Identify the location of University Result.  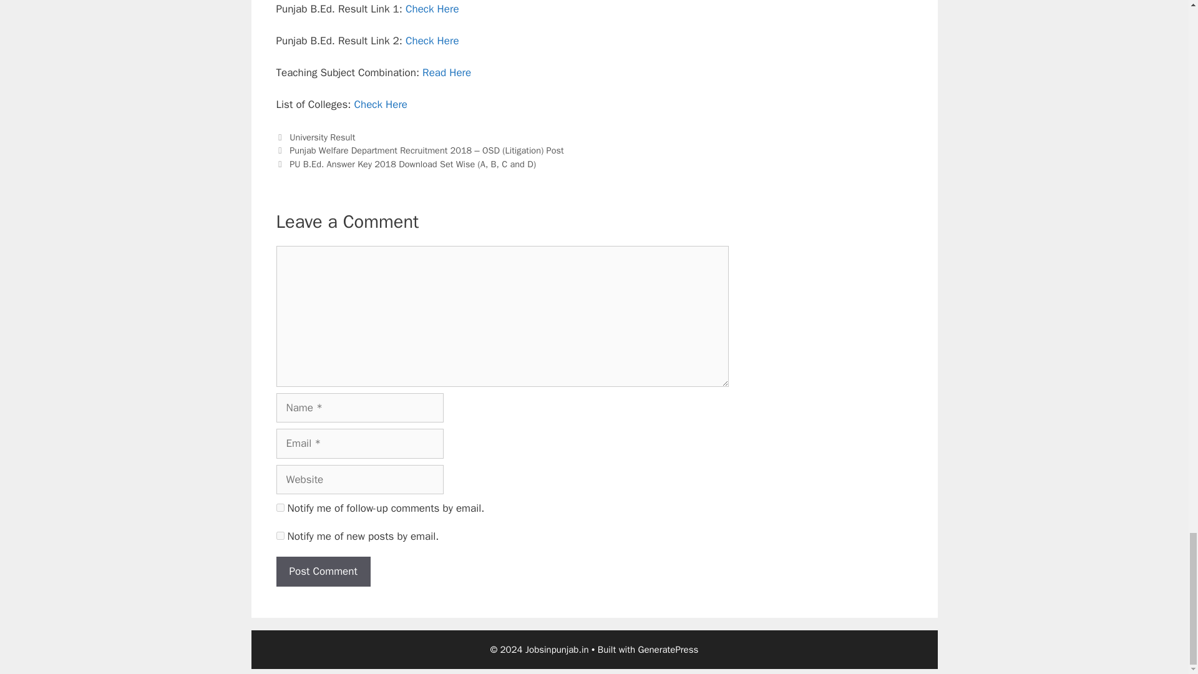
(322, 137).